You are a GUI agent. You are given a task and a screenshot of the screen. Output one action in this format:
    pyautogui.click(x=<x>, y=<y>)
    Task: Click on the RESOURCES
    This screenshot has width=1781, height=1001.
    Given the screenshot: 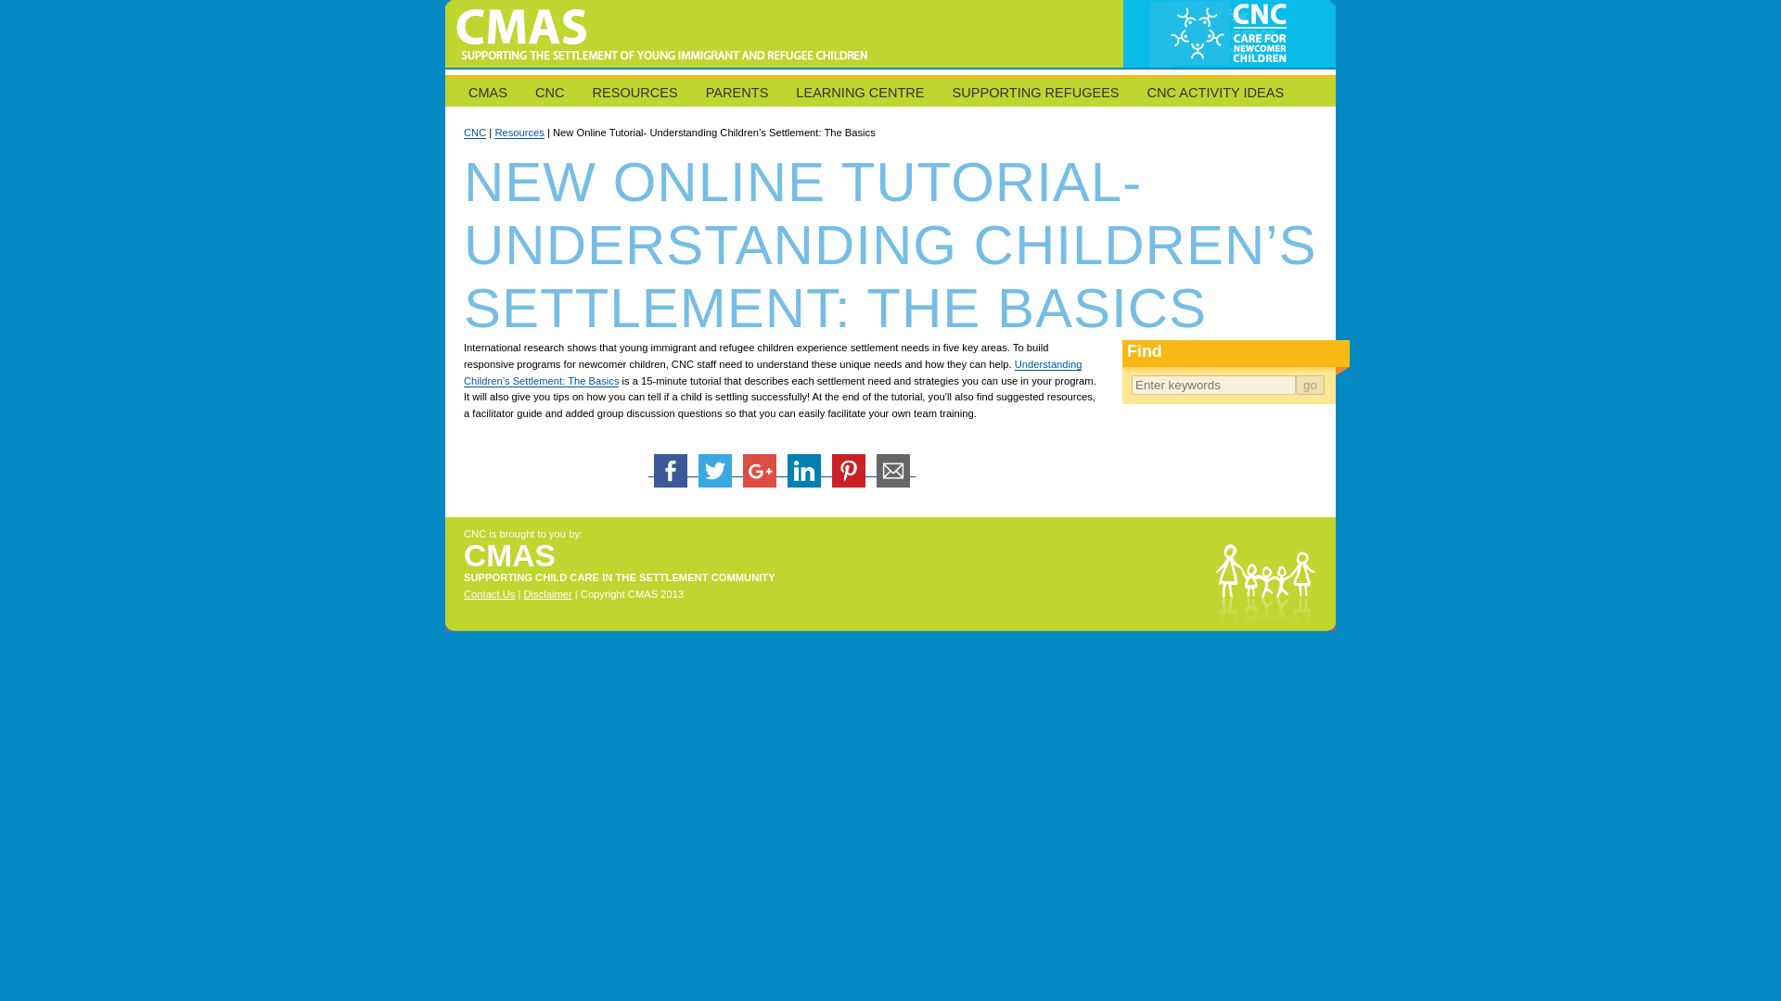 What is the action you would take?
    pyautogui.click(x=635, y=93)
    